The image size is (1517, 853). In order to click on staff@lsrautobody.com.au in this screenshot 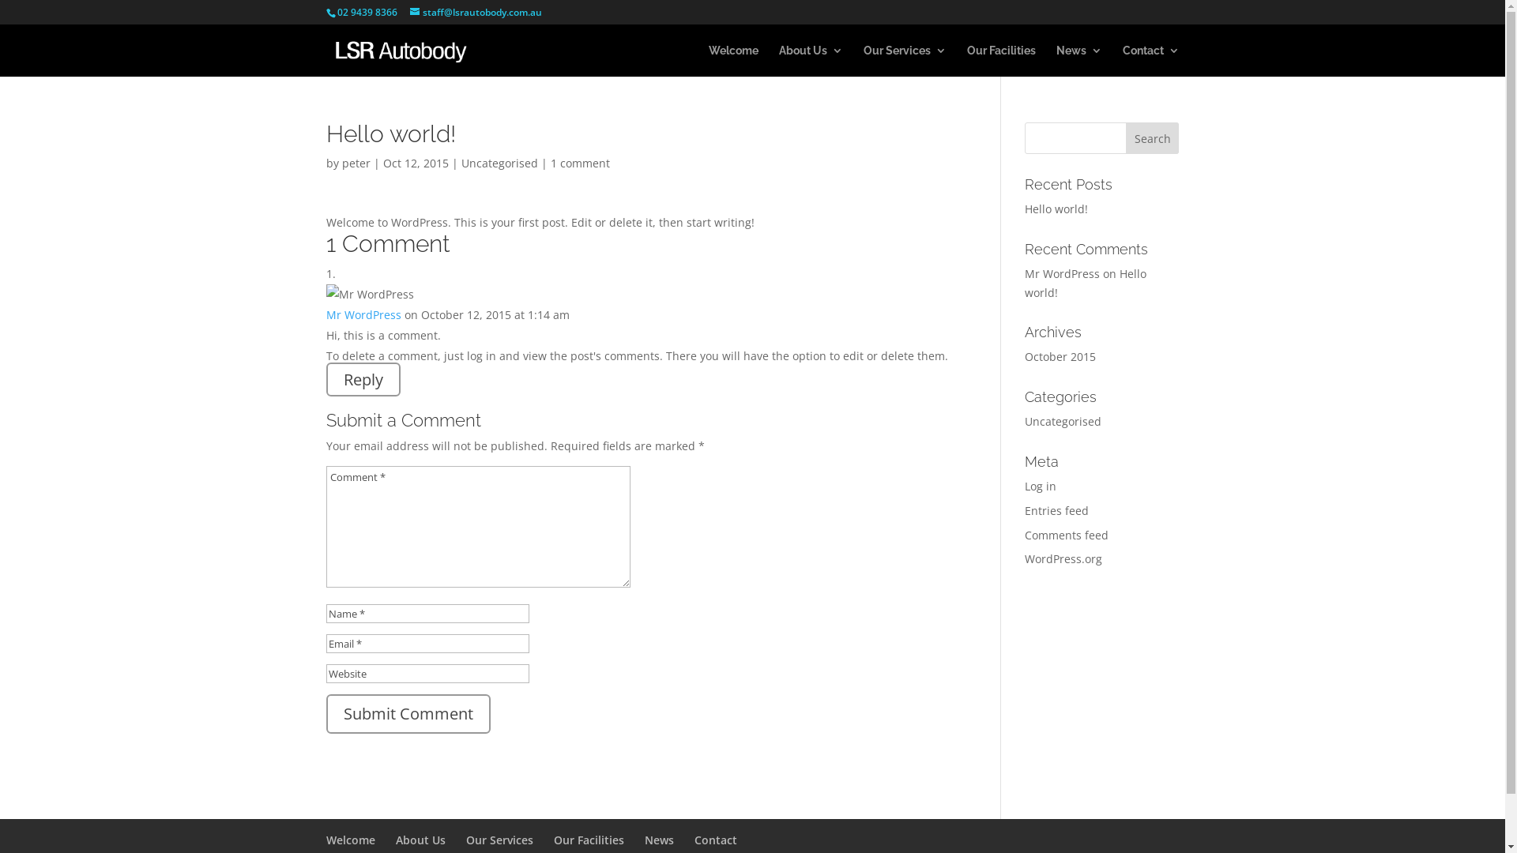, I will do `click(476, 13)`.